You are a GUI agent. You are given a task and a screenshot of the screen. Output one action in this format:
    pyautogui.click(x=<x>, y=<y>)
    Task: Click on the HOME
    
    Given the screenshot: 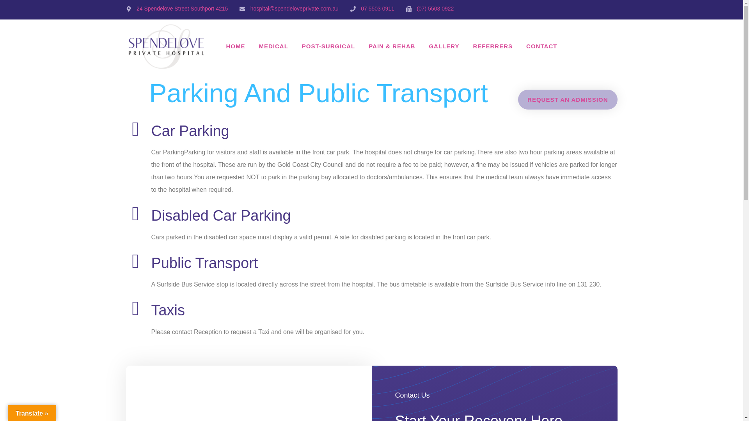 What is the action you would take?
    pyautogui.click(x=236, y=46)
    